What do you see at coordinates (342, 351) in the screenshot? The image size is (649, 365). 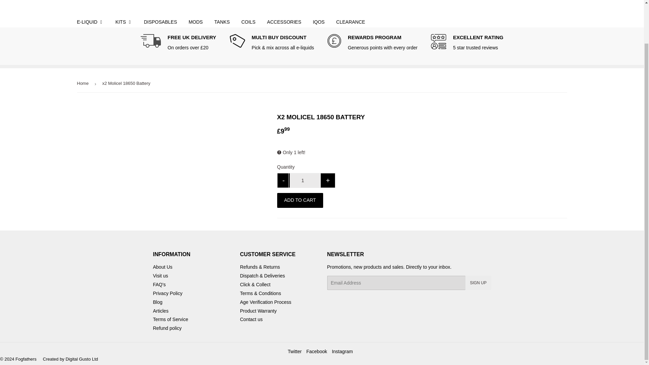 I see `Fogfathers on Instagram` at bounding box center [342, 351].